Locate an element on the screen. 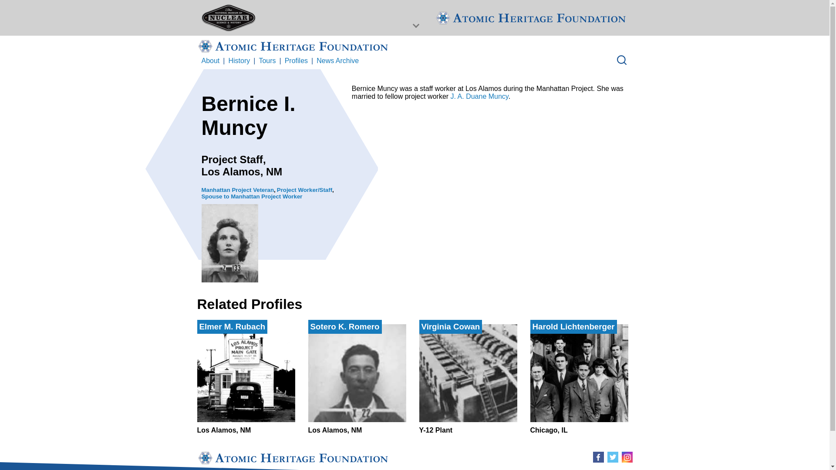 Image resolution: width=836 pixels, height=470 pixels. J. A. Duane Muncy is located at coordinates (479, 96).